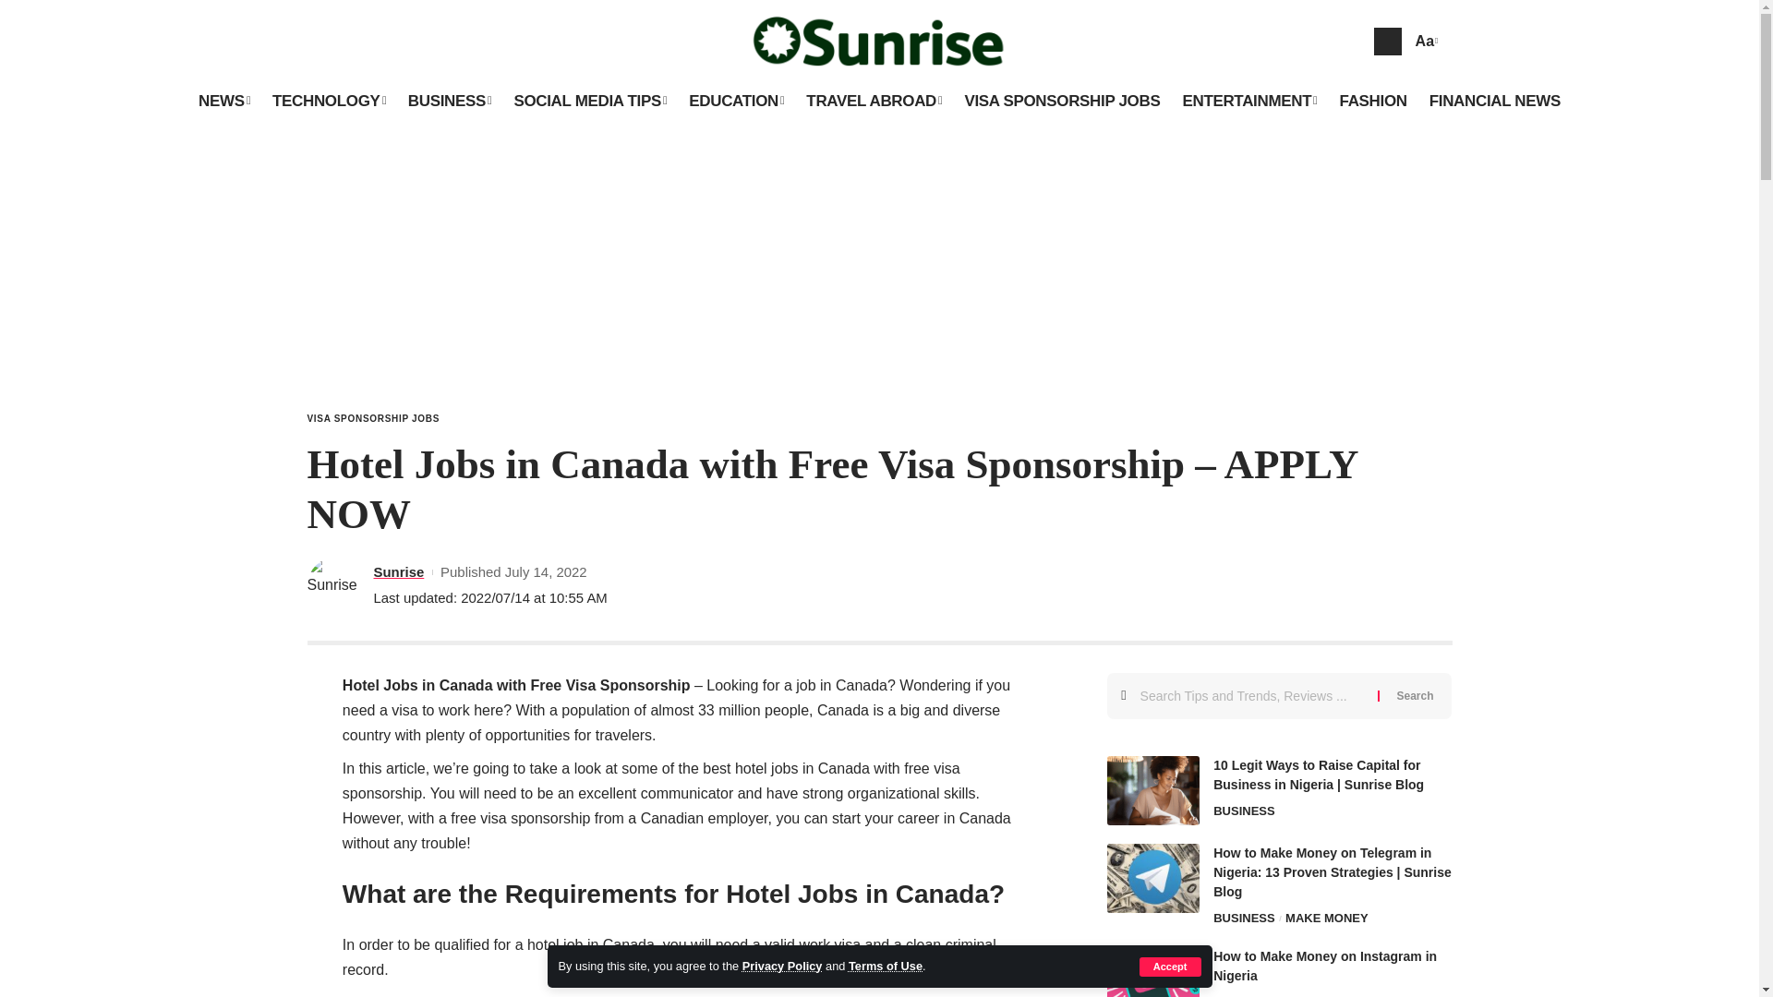 This screenshot has height=997, width=1773. Describe the element at coordinates (329, 101) in the screenshot. I see `TECHNOLOGY` at that location.